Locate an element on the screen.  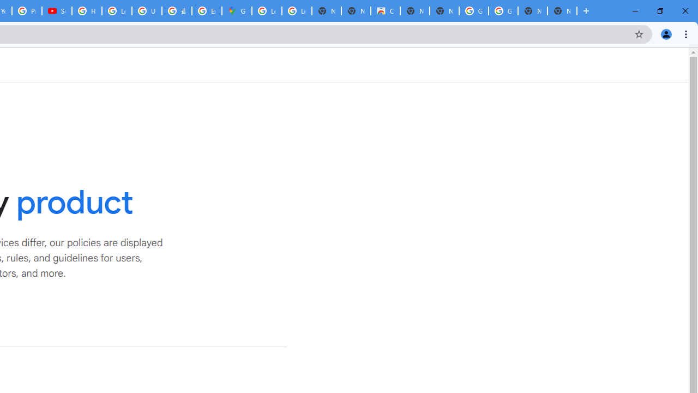
How Chrome protects your passwords - Google Chrome Help is located at coordinates (86, 11).